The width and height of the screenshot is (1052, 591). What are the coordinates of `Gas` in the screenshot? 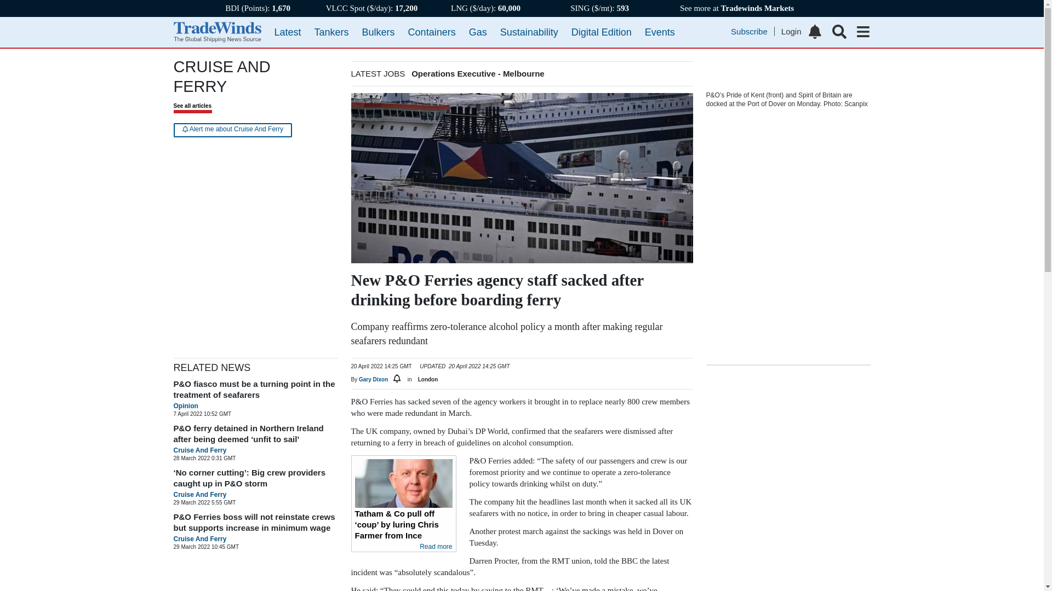 It's located at (478, 32).